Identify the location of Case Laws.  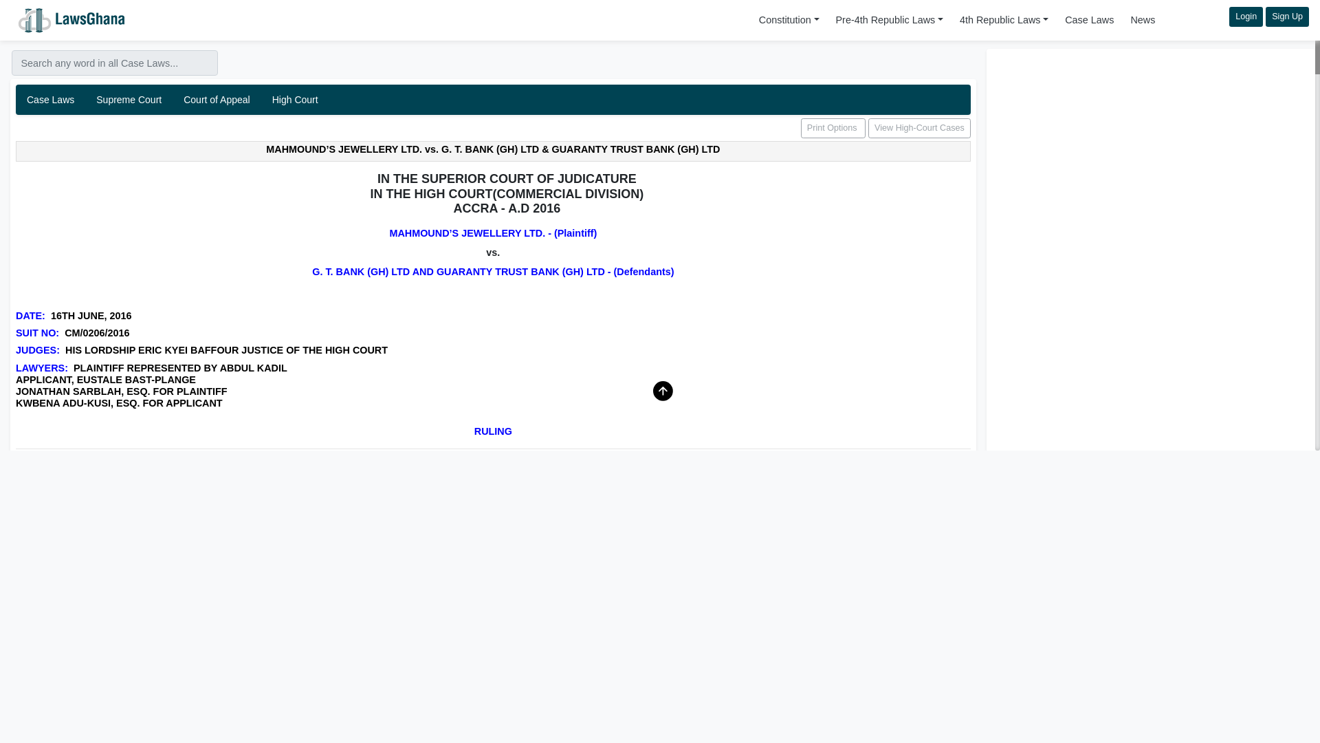
(1089, 19).